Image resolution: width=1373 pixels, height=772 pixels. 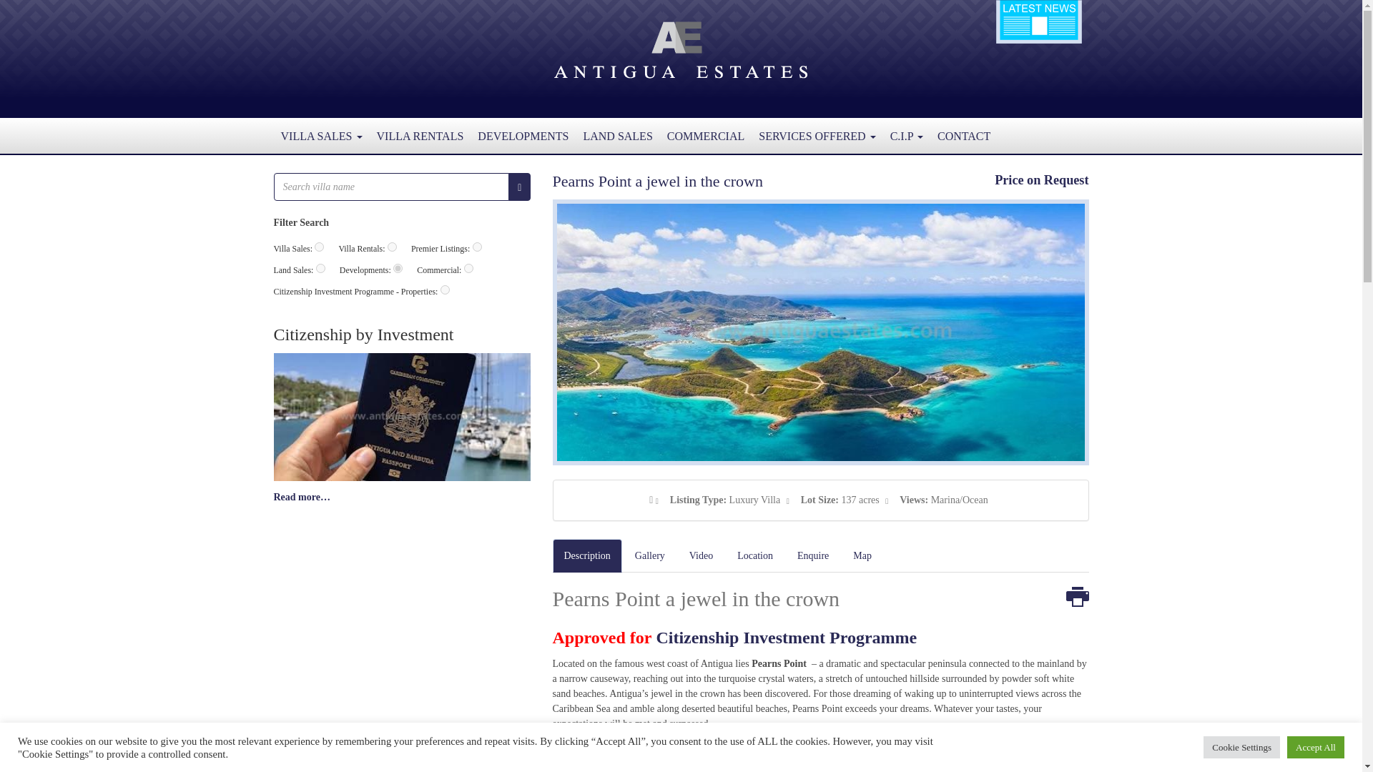 I want to click on CONTACT, so click(x=964, y=136).